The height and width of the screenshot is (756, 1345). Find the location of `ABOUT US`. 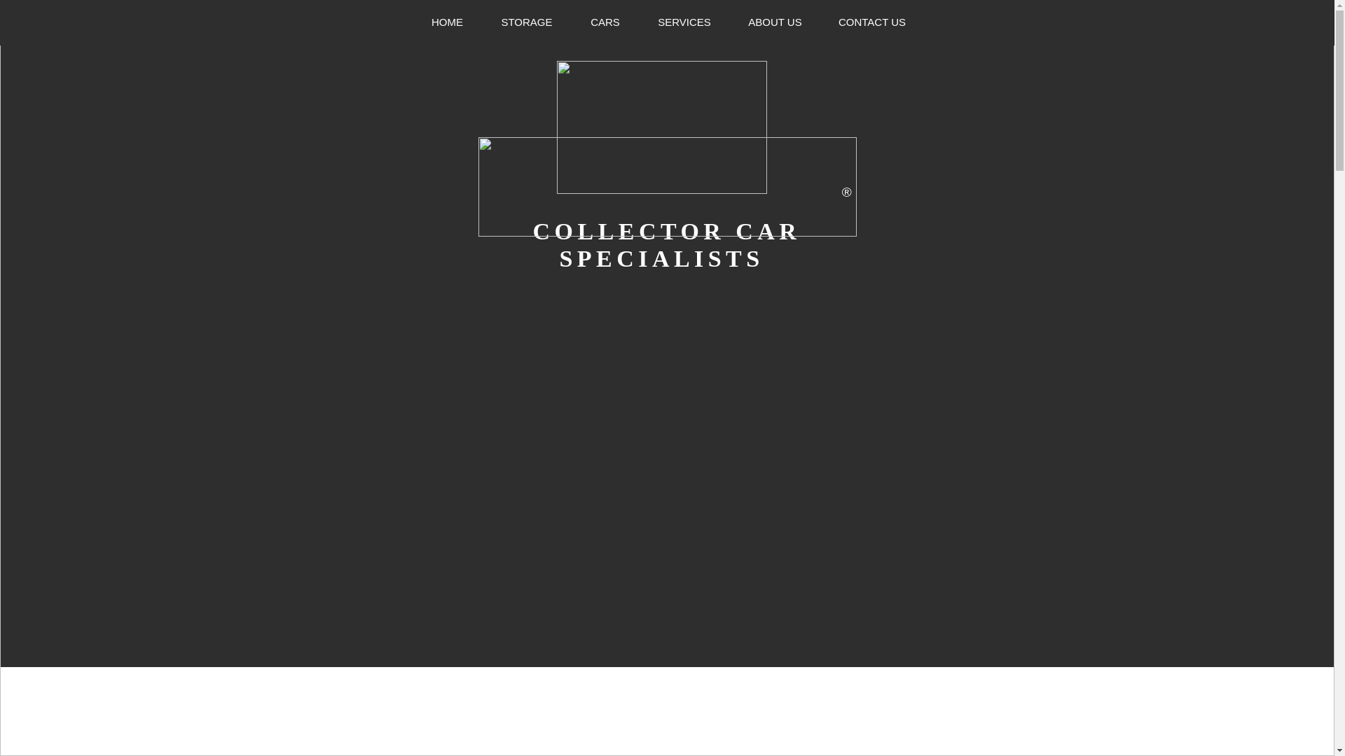

ABOUT US is located at coordinates (775, 22).